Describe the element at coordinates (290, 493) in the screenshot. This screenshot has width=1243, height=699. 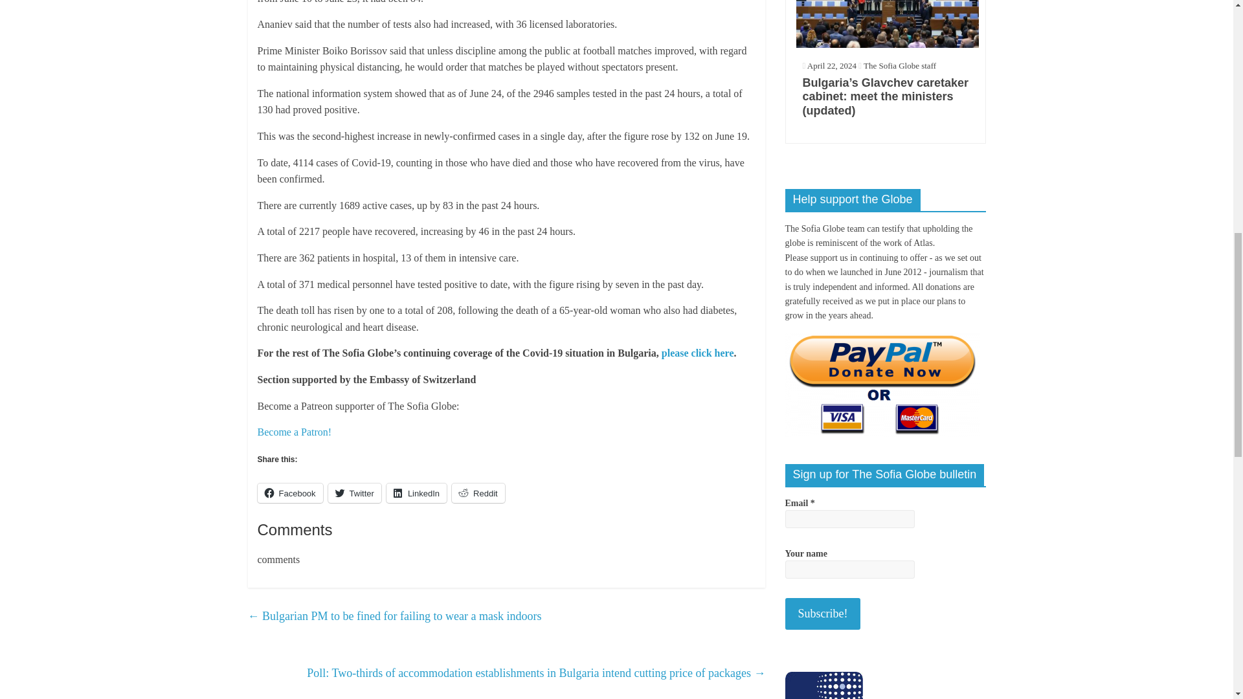
I see `Click to share on Facebook` at that location.